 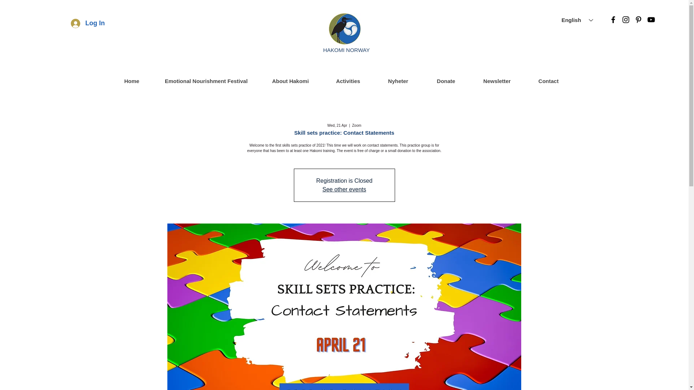 I want to click on Nyheter, so click(x=398, y=81).